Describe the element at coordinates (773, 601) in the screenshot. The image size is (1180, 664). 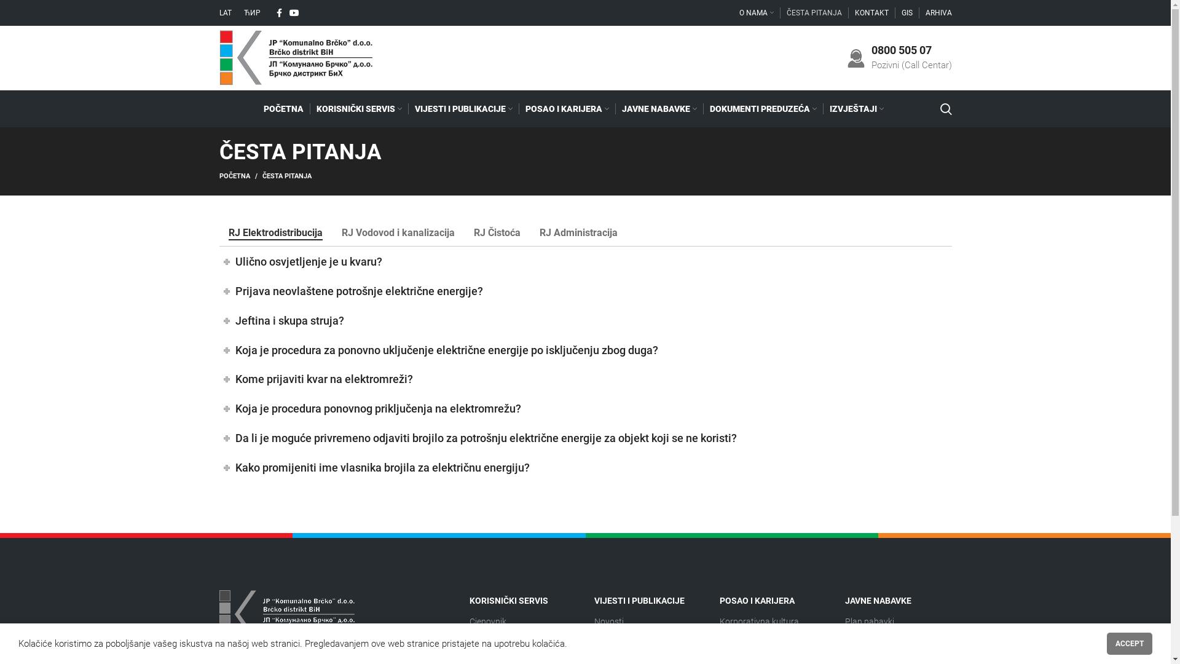
I see `POSAO I KARIJERA` at that location.